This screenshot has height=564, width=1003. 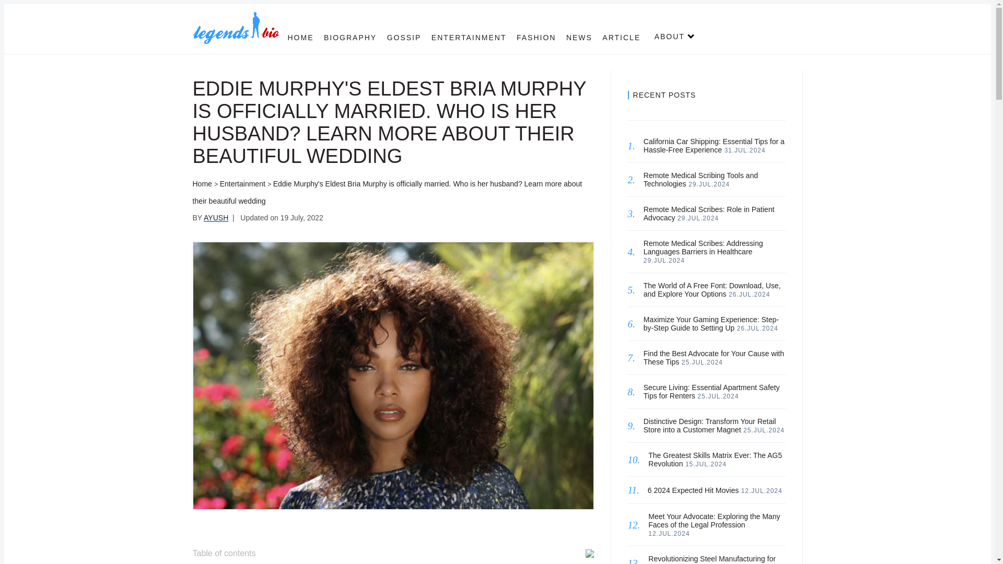 I want to click on Table of contents, so click(x=393, y=553).